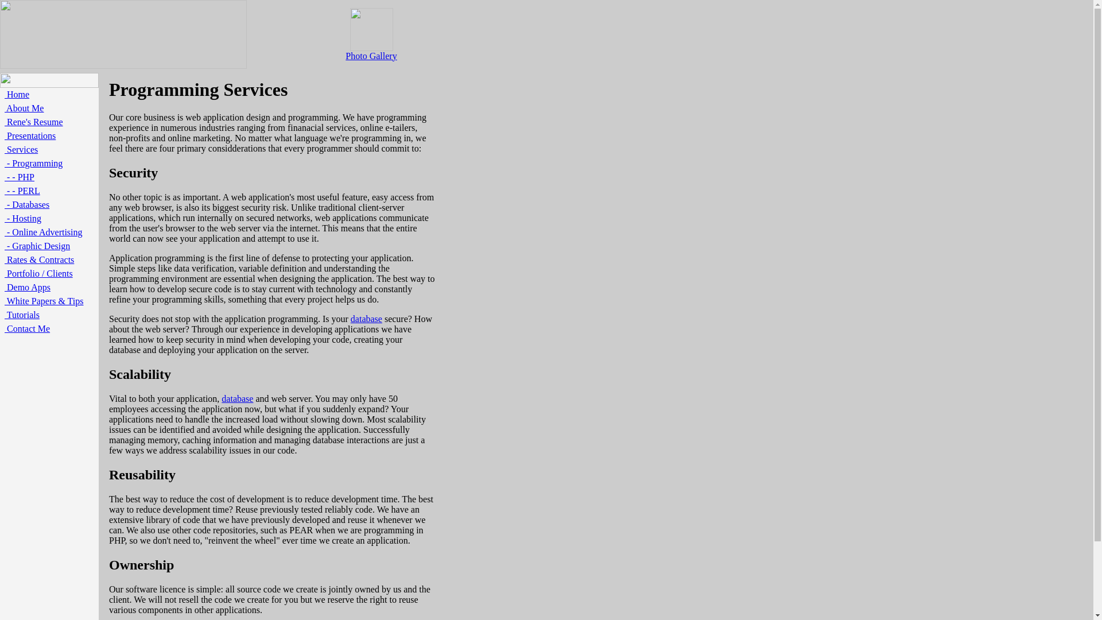 This screenshot has height=620, width=1102. Describe the element at coordinates (17, 94) in the screenshot. I see `Home` at that location.